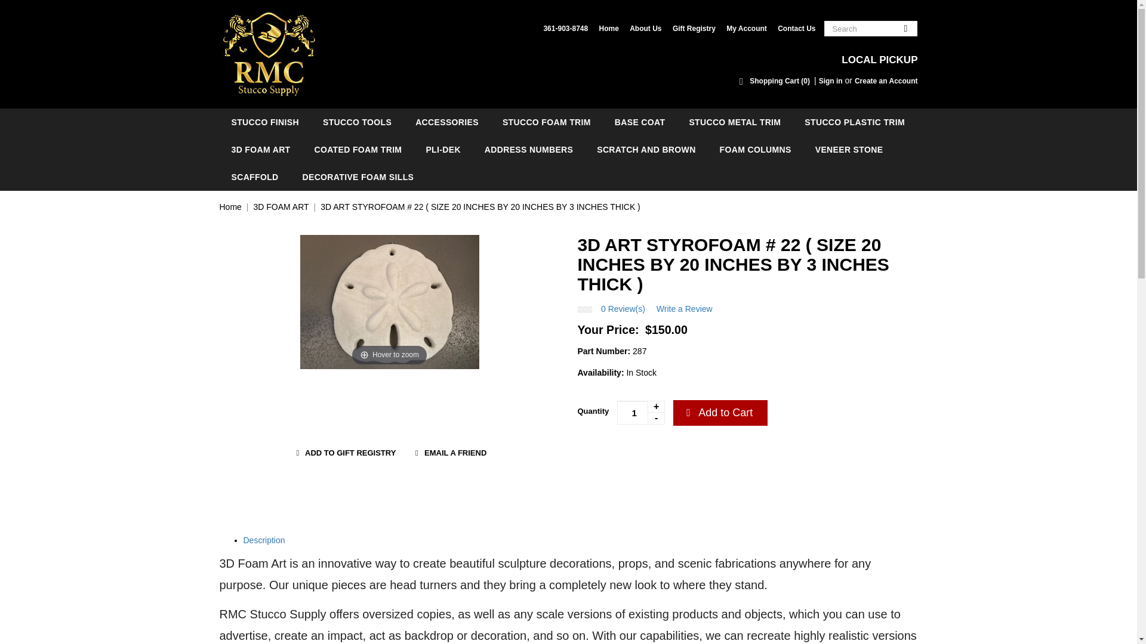 The image size is (1146, 644). What do you see at coordinates (446, 122) in the screenshot?
I see `ACCESSORIES` at bounding box center [446, 122].